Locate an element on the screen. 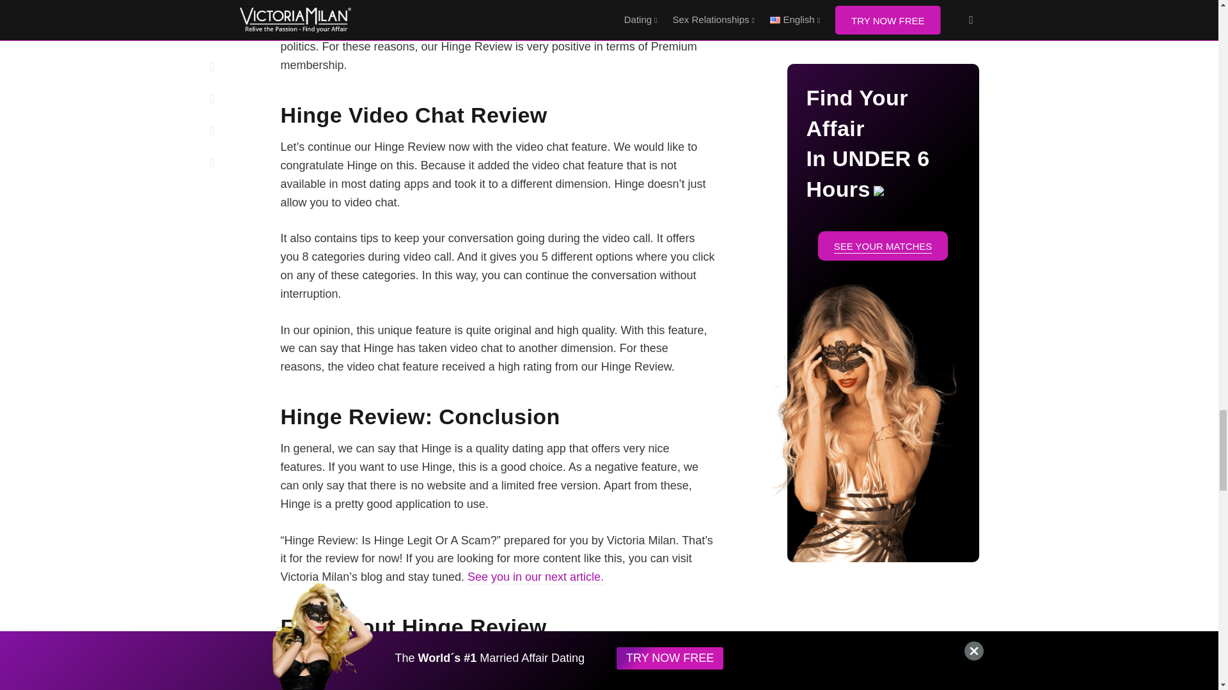  See you in our next article. is located at coordinates (536, 578).